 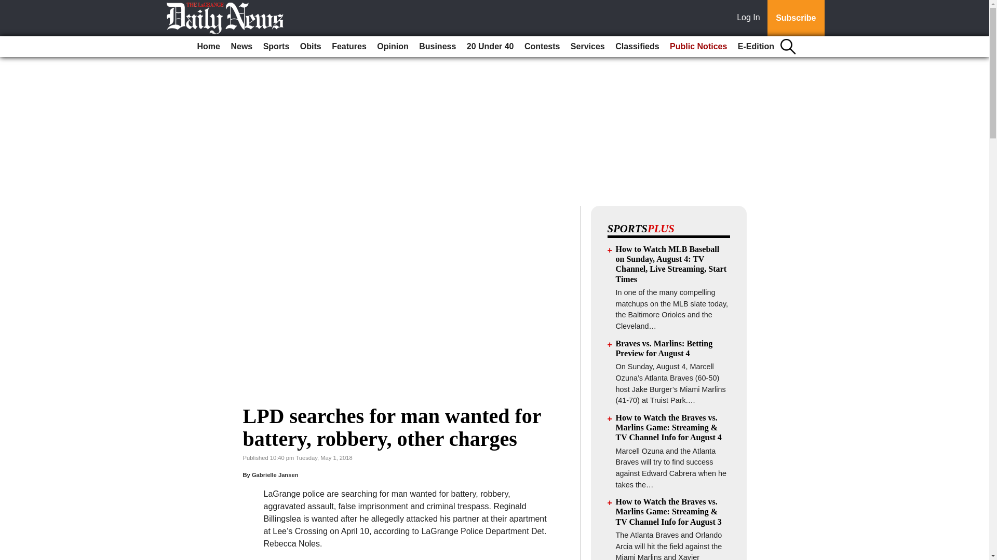 What do you see at coordinates (542, 47) in the screenshot?
I see `Contests` at bounding box center [542, 47].